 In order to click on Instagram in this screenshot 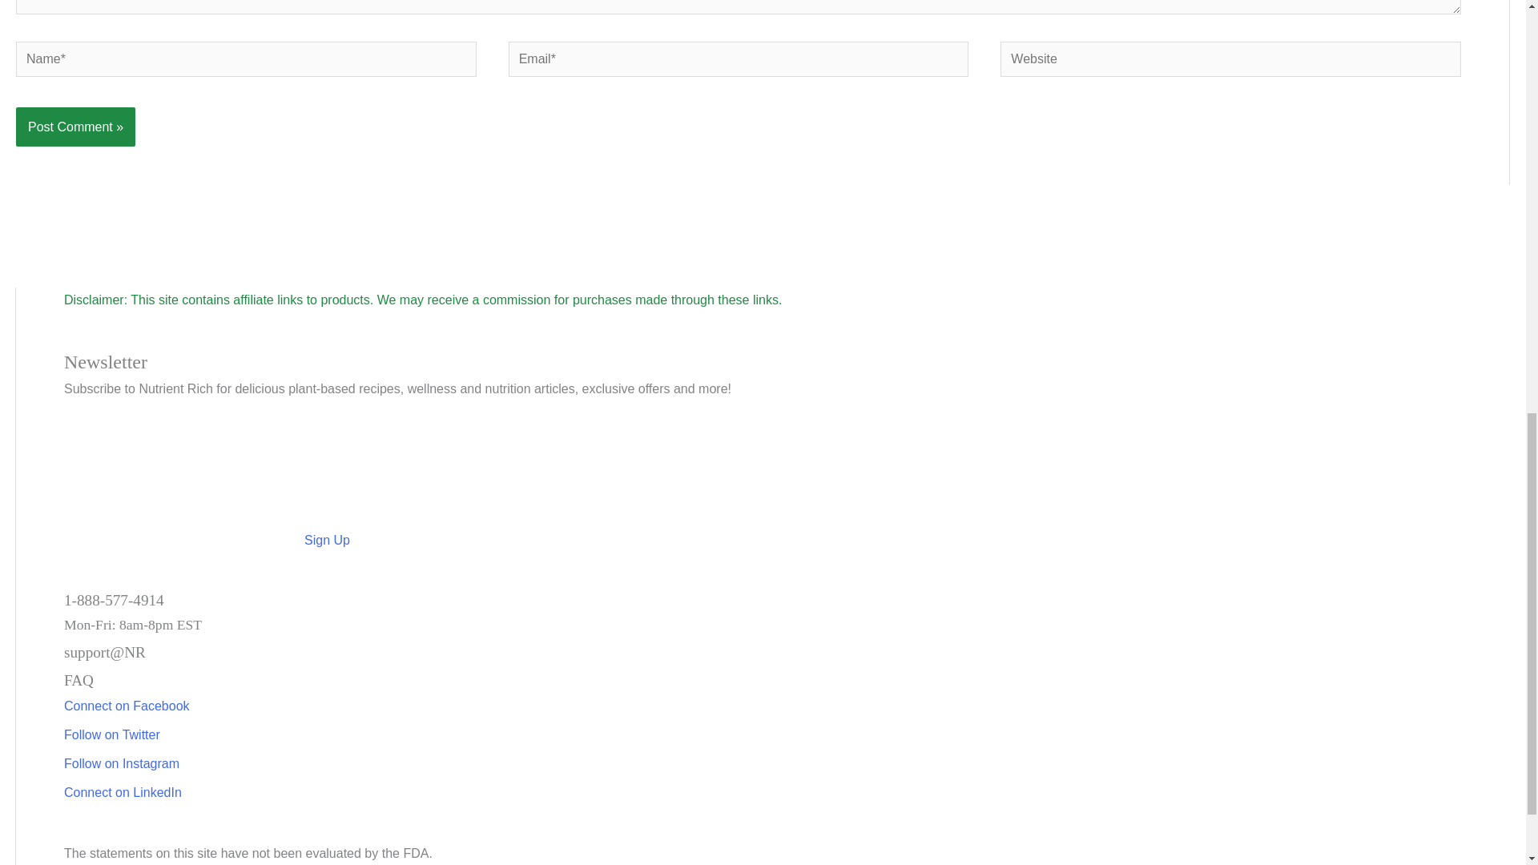, I will do `click(122, 762)`.